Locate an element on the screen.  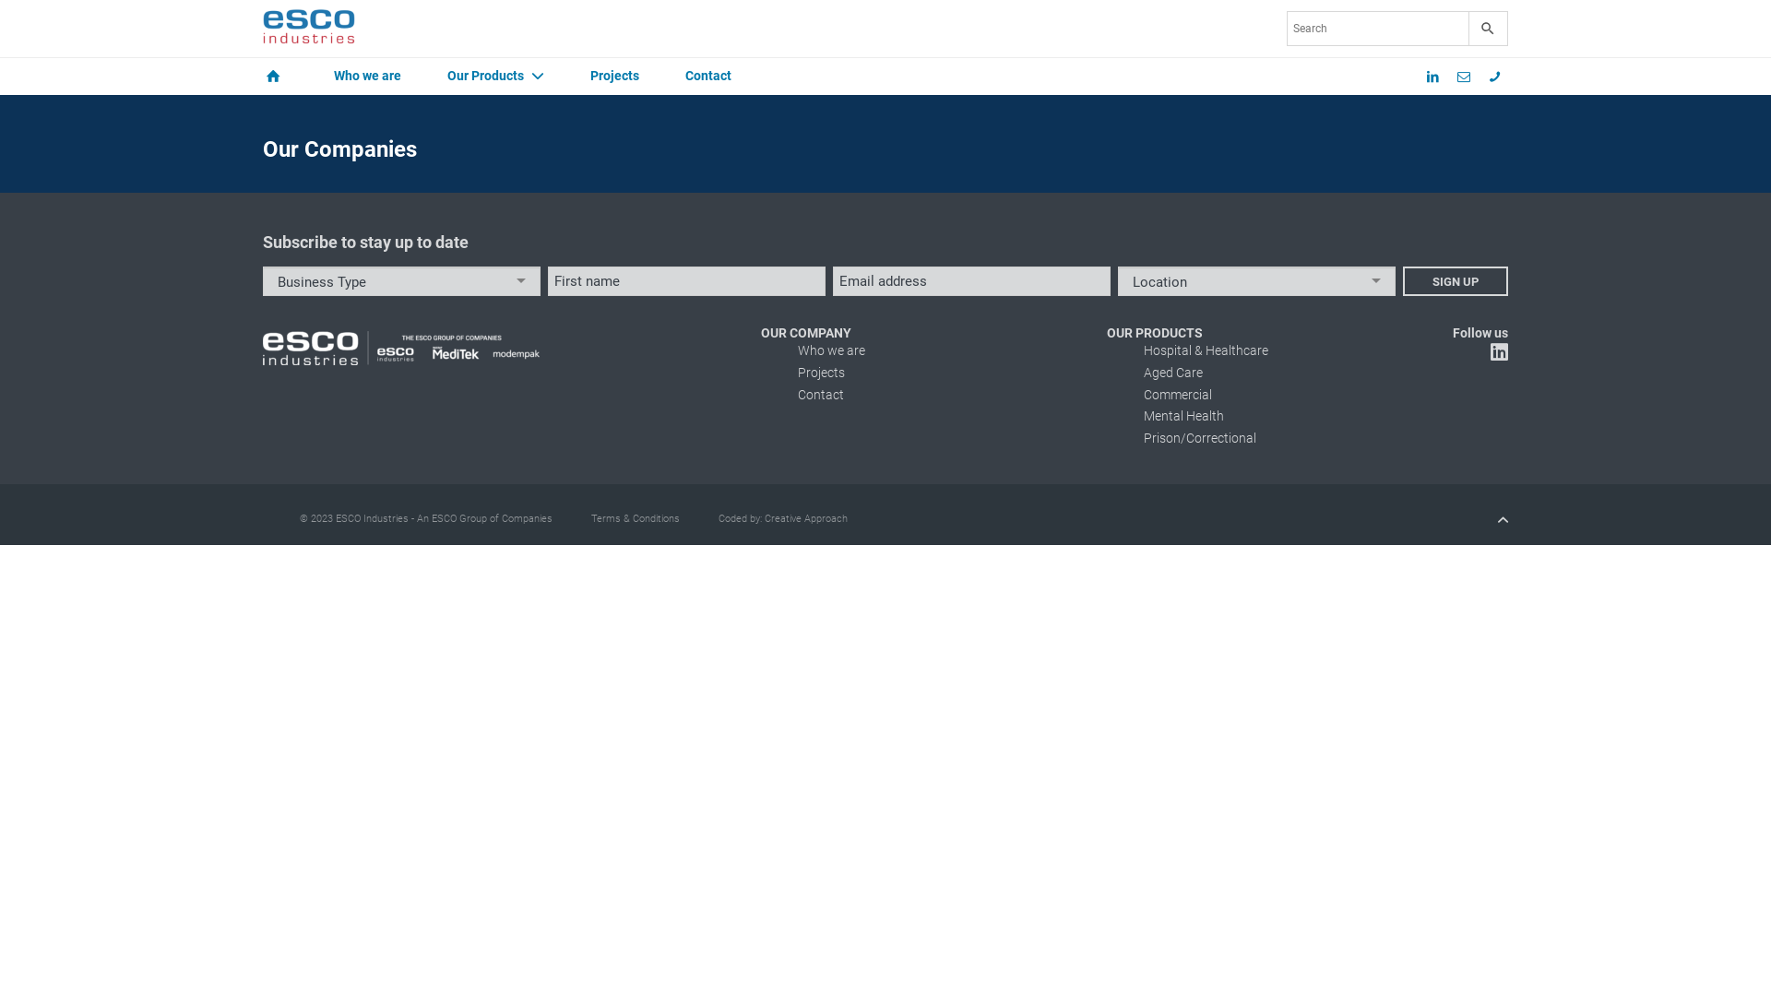
ESCO Industries is located at coordinates (309, 29).